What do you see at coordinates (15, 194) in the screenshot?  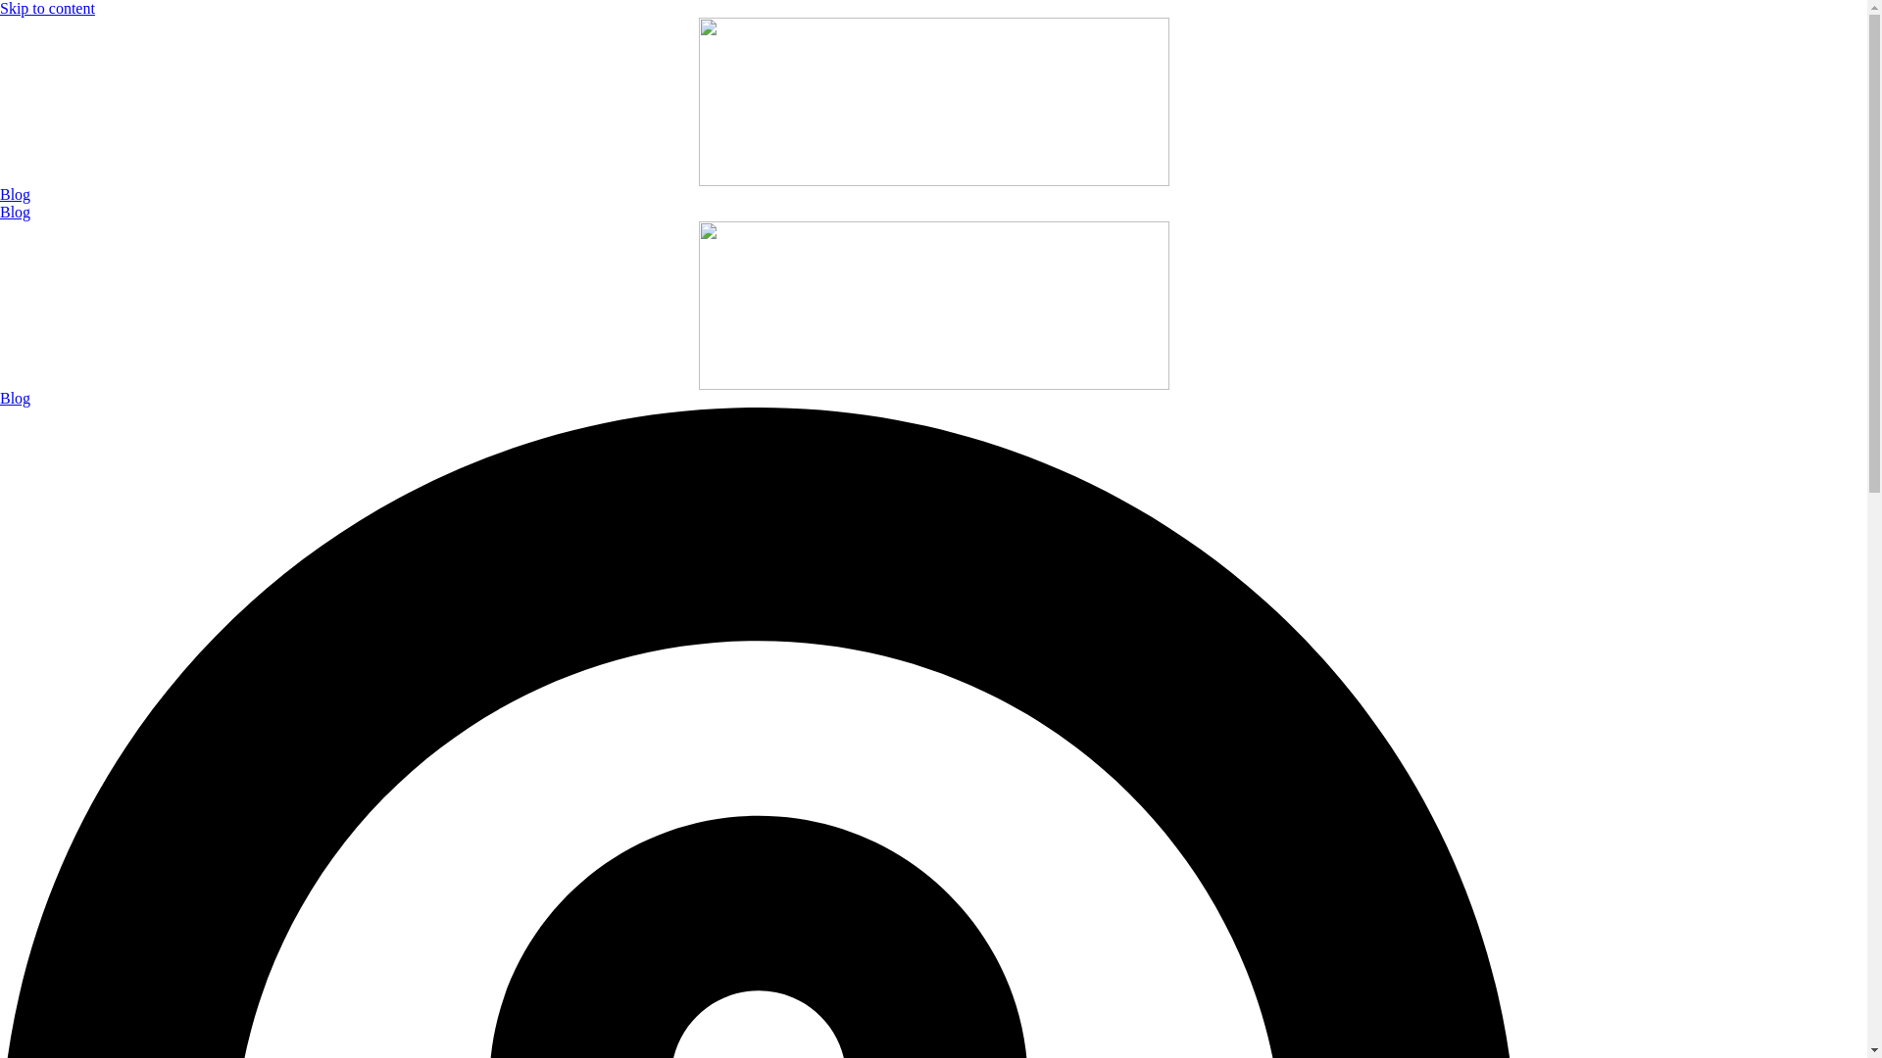 I see `Blog` at bounding box center [15, 194].